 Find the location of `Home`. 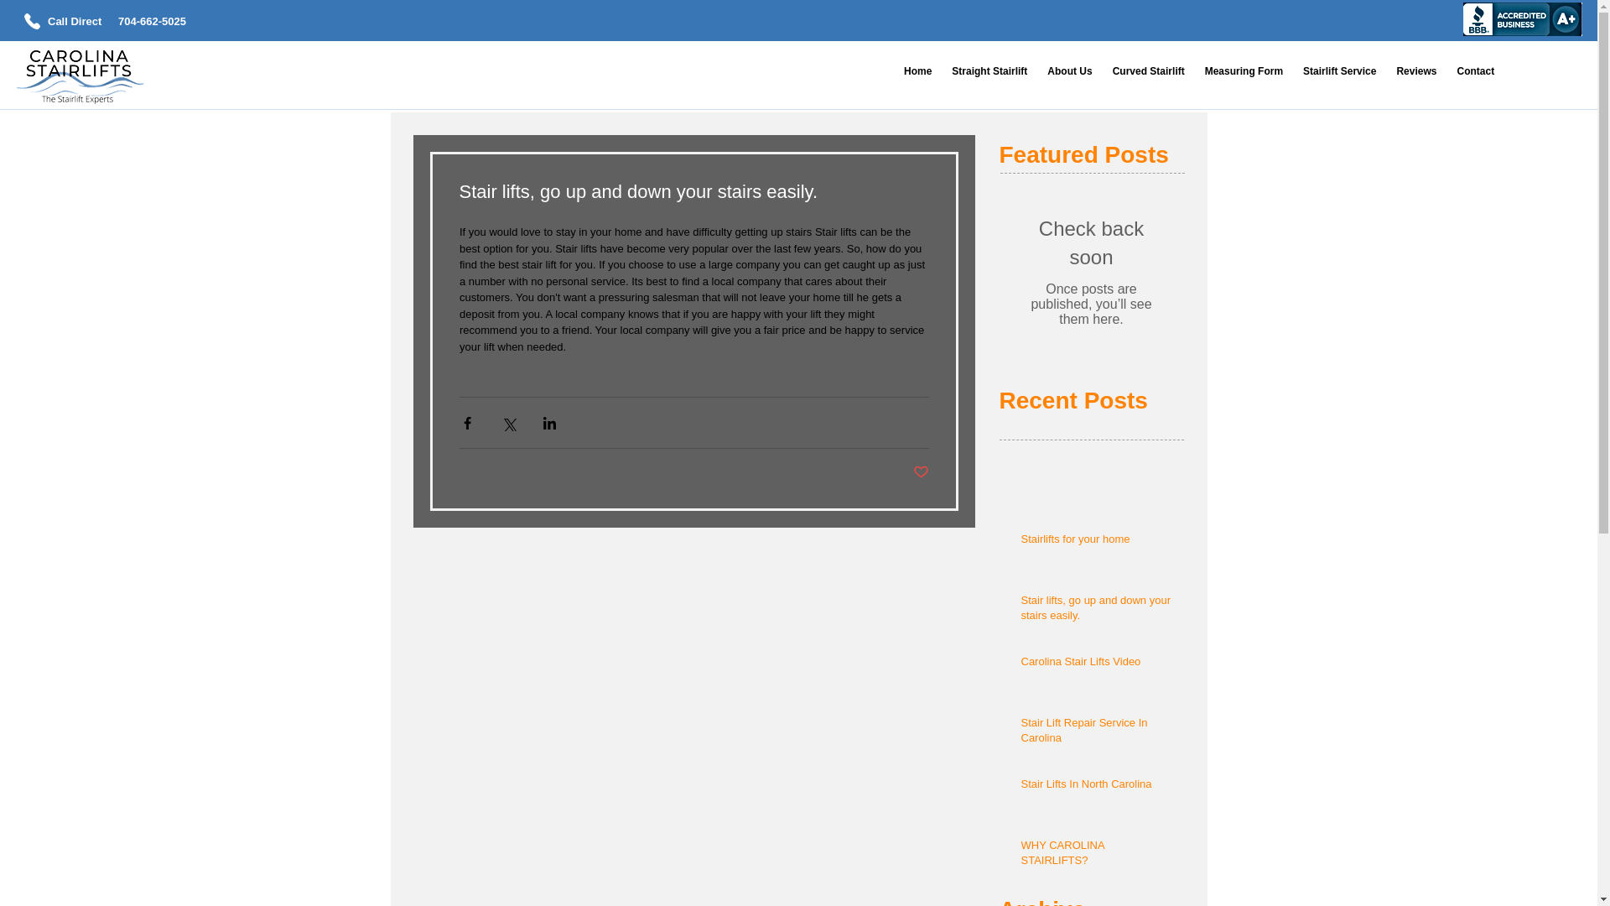

Home is located at coordinates (917, 70).